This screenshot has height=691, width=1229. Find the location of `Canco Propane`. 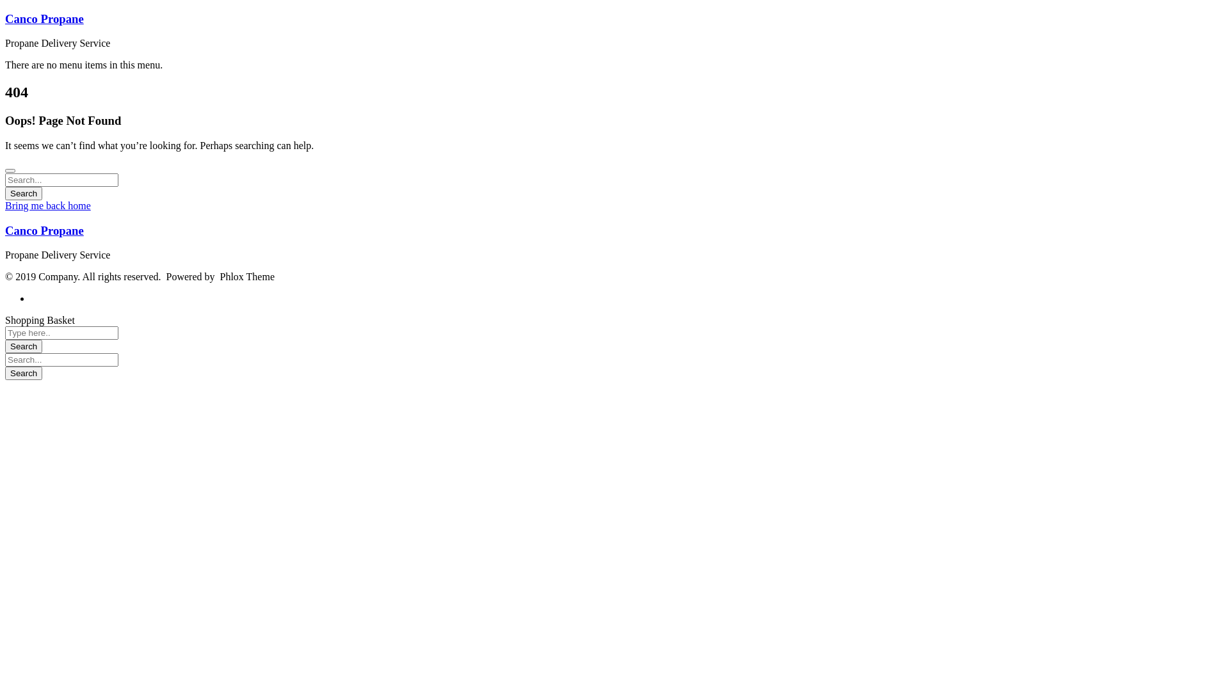

Canco Propane is located at coordinates (45, 19).